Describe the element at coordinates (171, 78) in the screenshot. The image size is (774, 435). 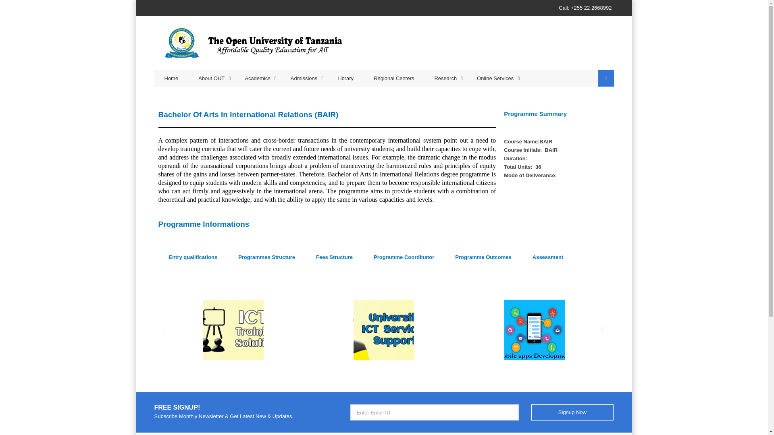
I see `Home` at that location.